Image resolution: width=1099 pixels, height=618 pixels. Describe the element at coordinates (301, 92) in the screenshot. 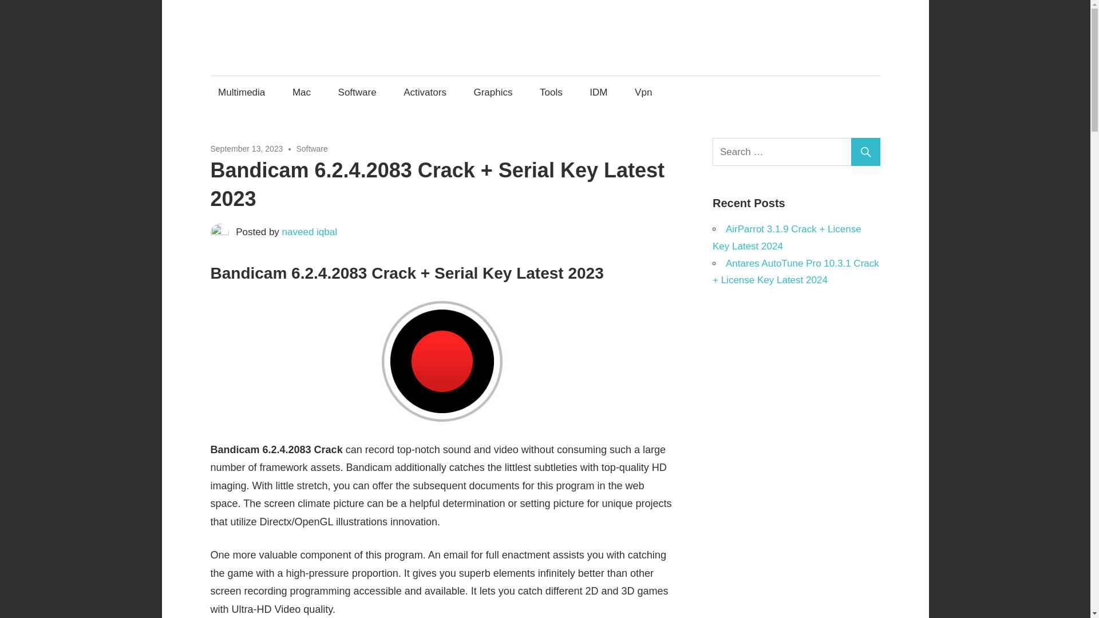

I see `Mac` at that location.